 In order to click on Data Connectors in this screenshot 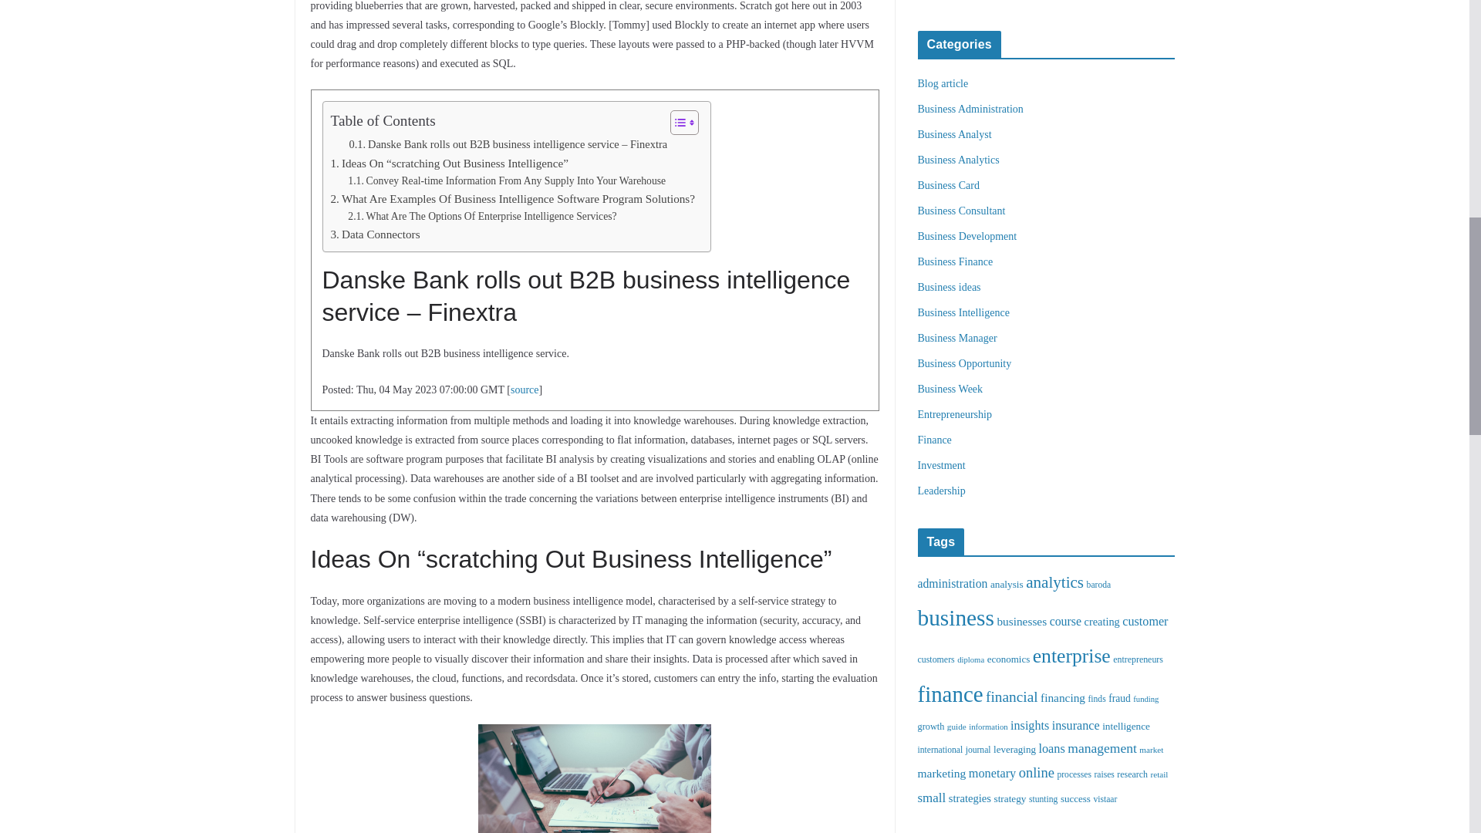, I will do `click(375, 234)`.